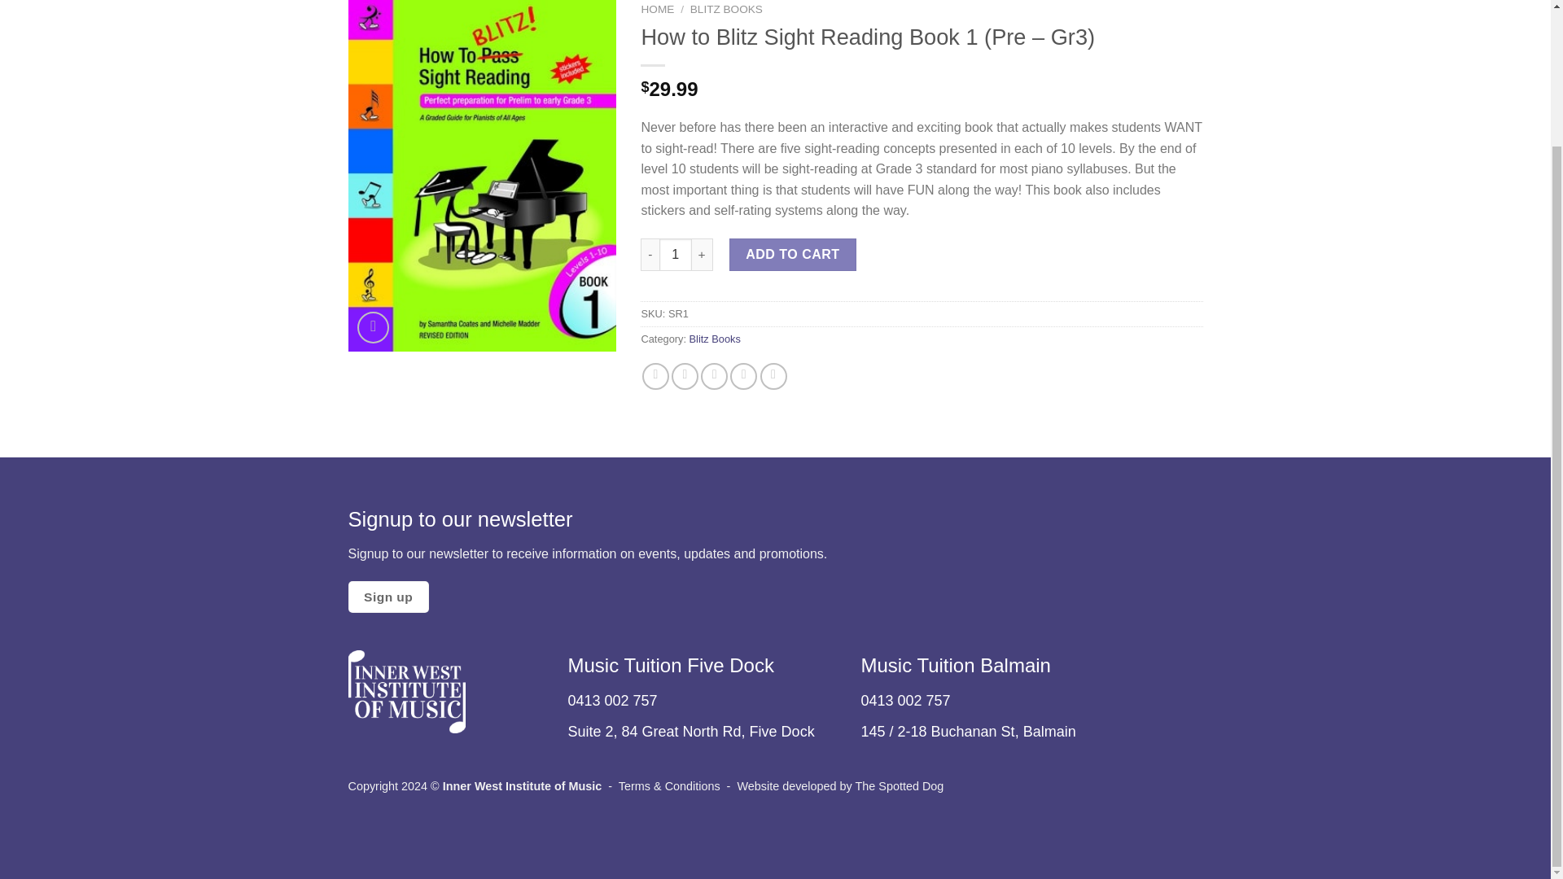 The width and height of the screenshot is (1563, 879). What do you see at coordinates (714, 376) in the screenshot?
I see `Email to a Friend` at bounding box center [714, 376].